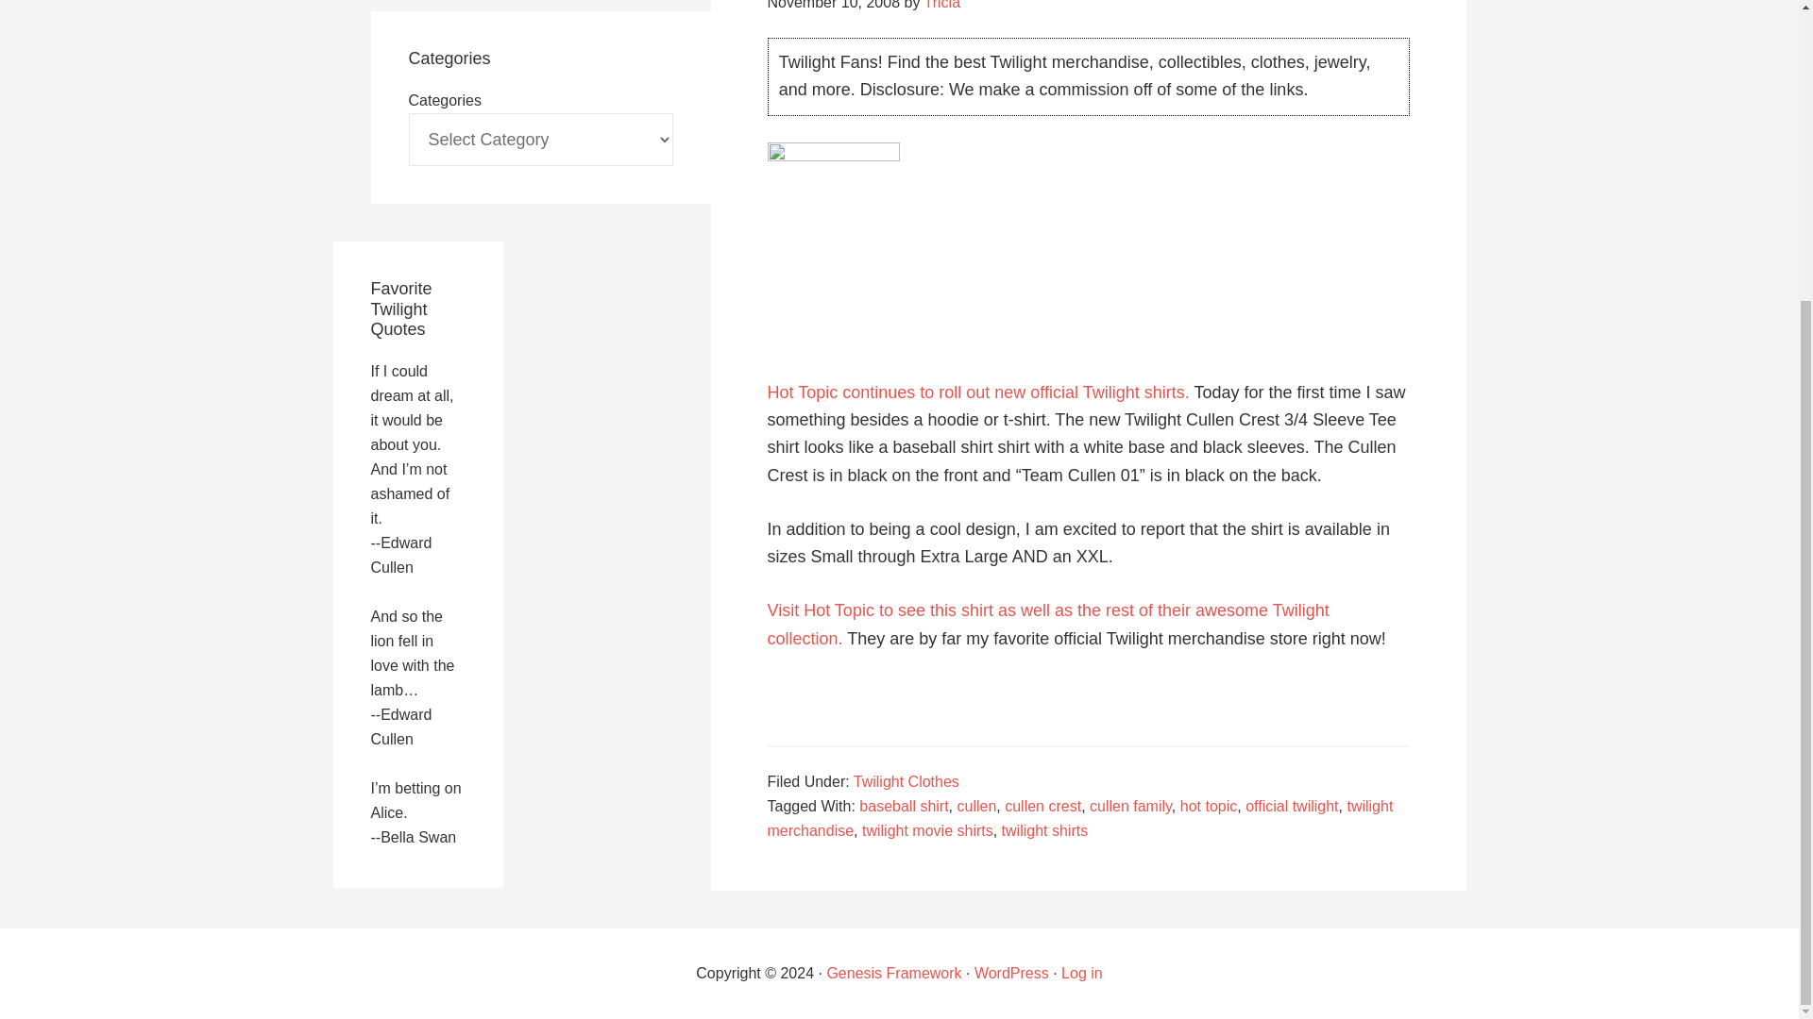 The width and height of the screenshot is (1813, 1019). What do you see at coordinates (1208, 806) in the screenshot?
I see `hot topic` at bounding box center [1208, 806].